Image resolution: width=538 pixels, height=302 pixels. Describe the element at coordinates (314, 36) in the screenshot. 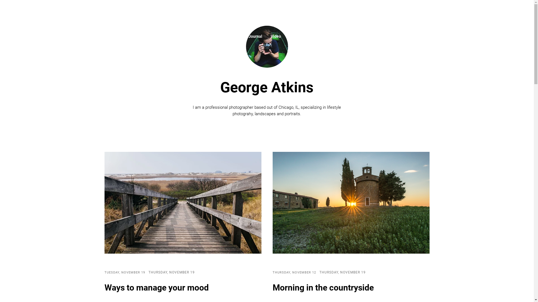

I see `Contacts` at that location.